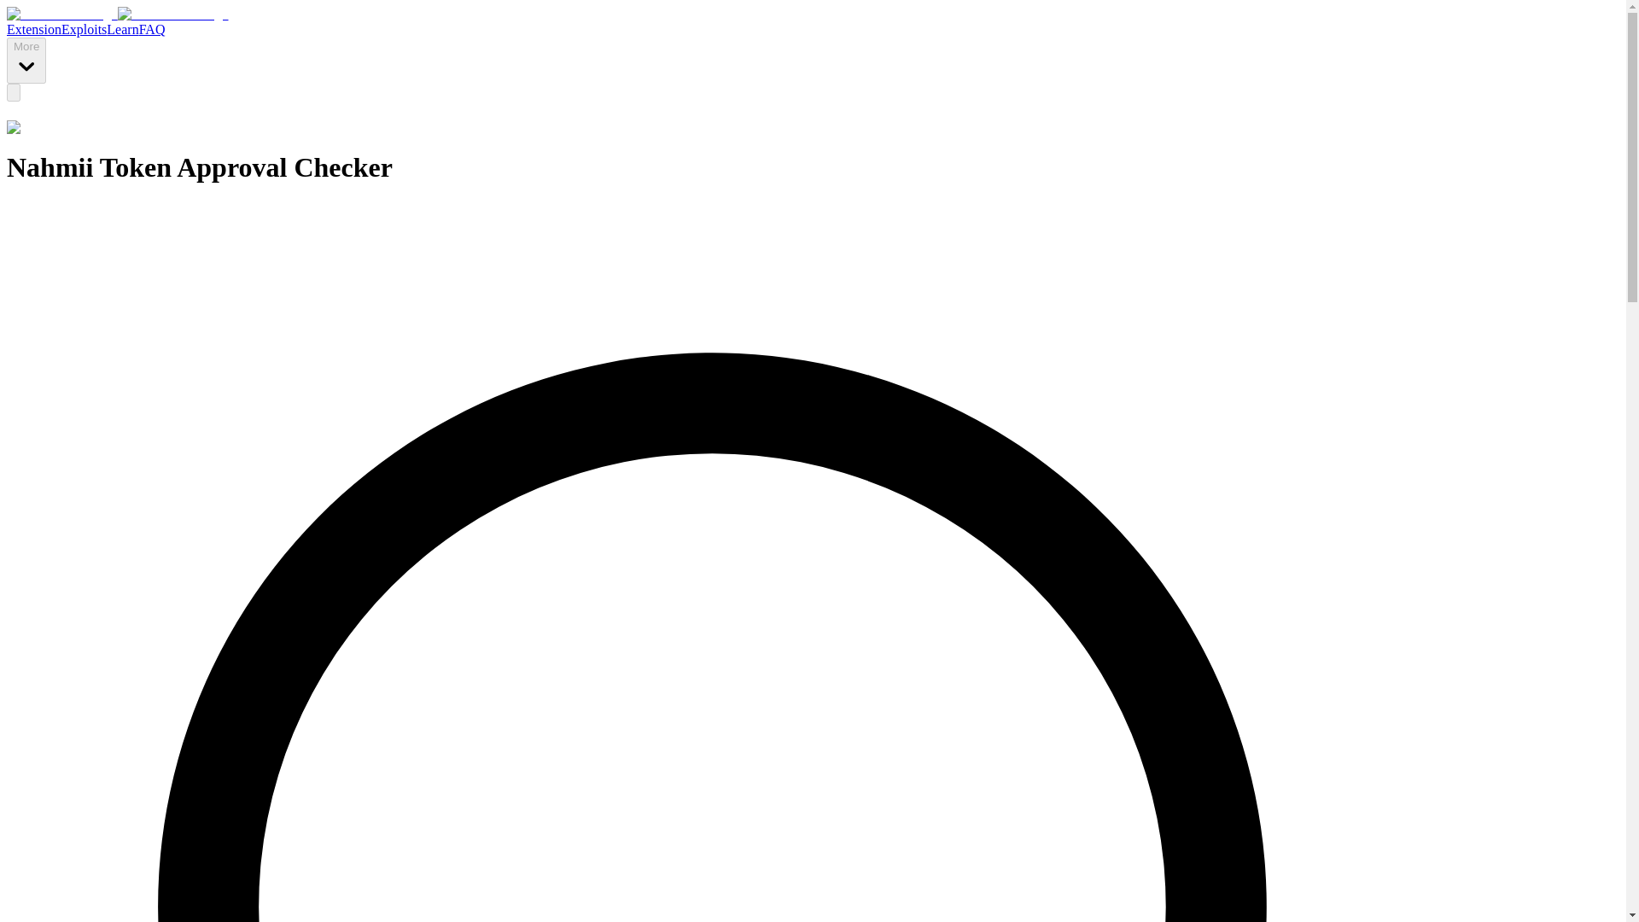 The height and width of the screenshot is (922, 1639). What do you see at coordinates (34, 29) in the screenshot?
I see `Extension` at bounding box center [34, 29].